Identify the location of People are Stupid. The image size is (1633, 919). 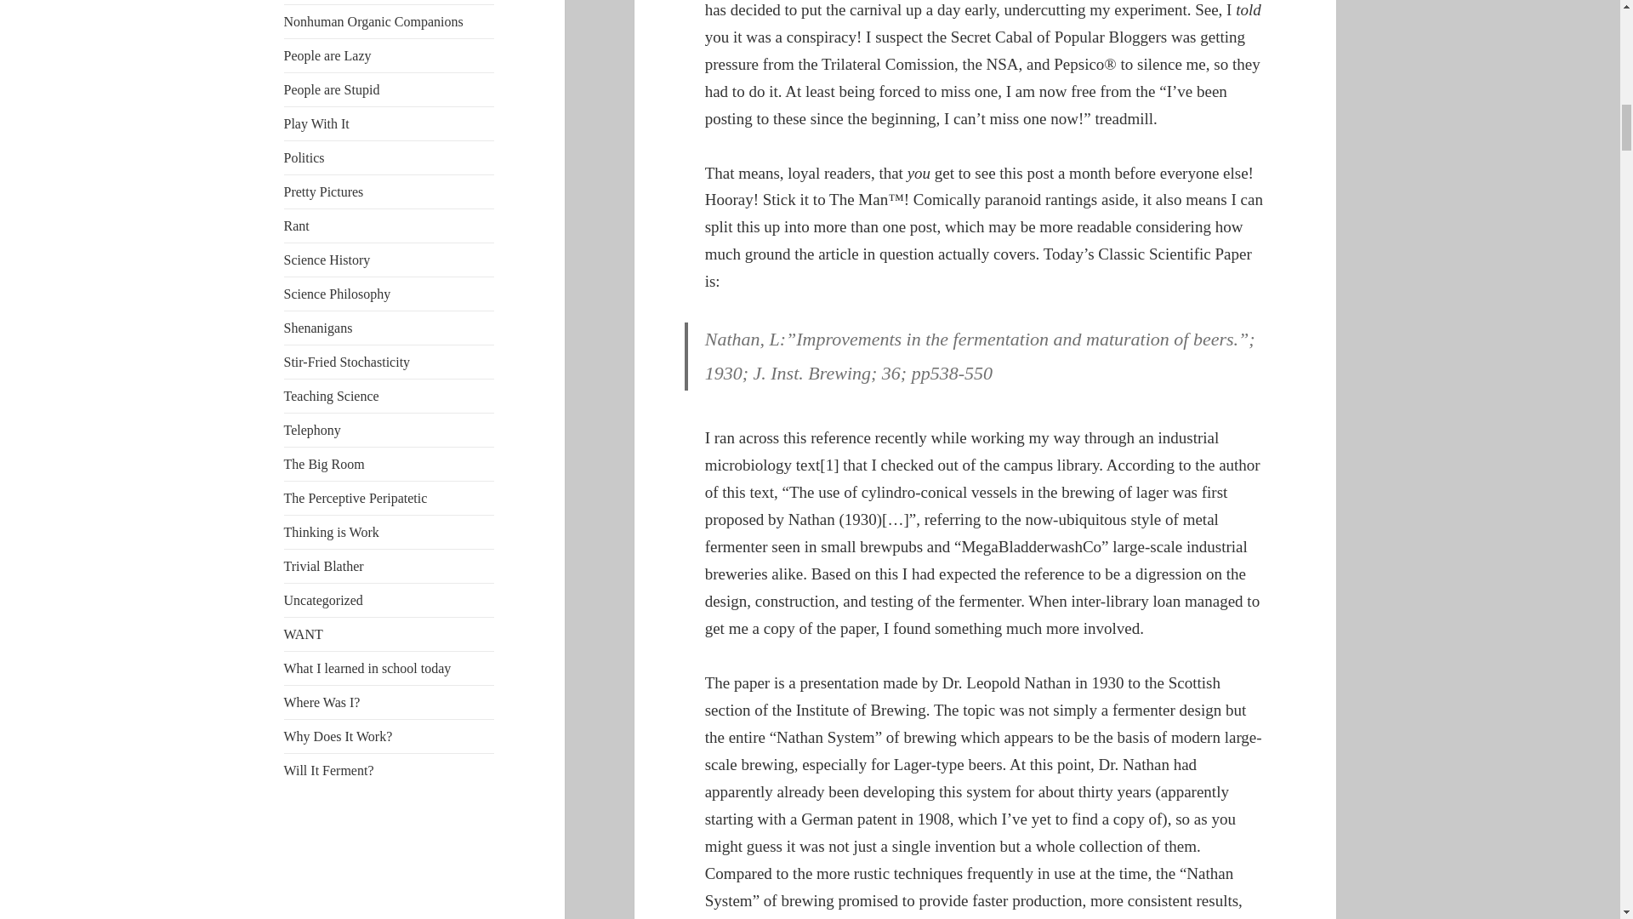
(332, 90).